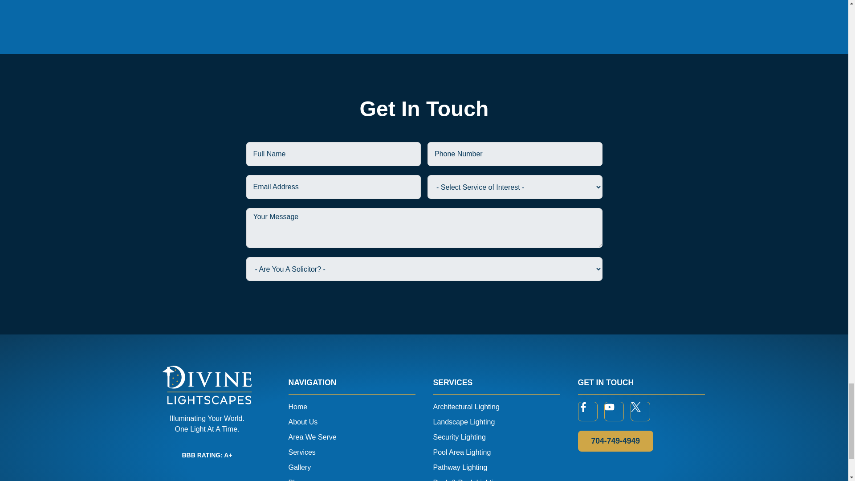  What do you see at coordinates (207, 385) in the screenshot?
I see `Divine-Lightscapes-White` at bounding box center [207, 385].